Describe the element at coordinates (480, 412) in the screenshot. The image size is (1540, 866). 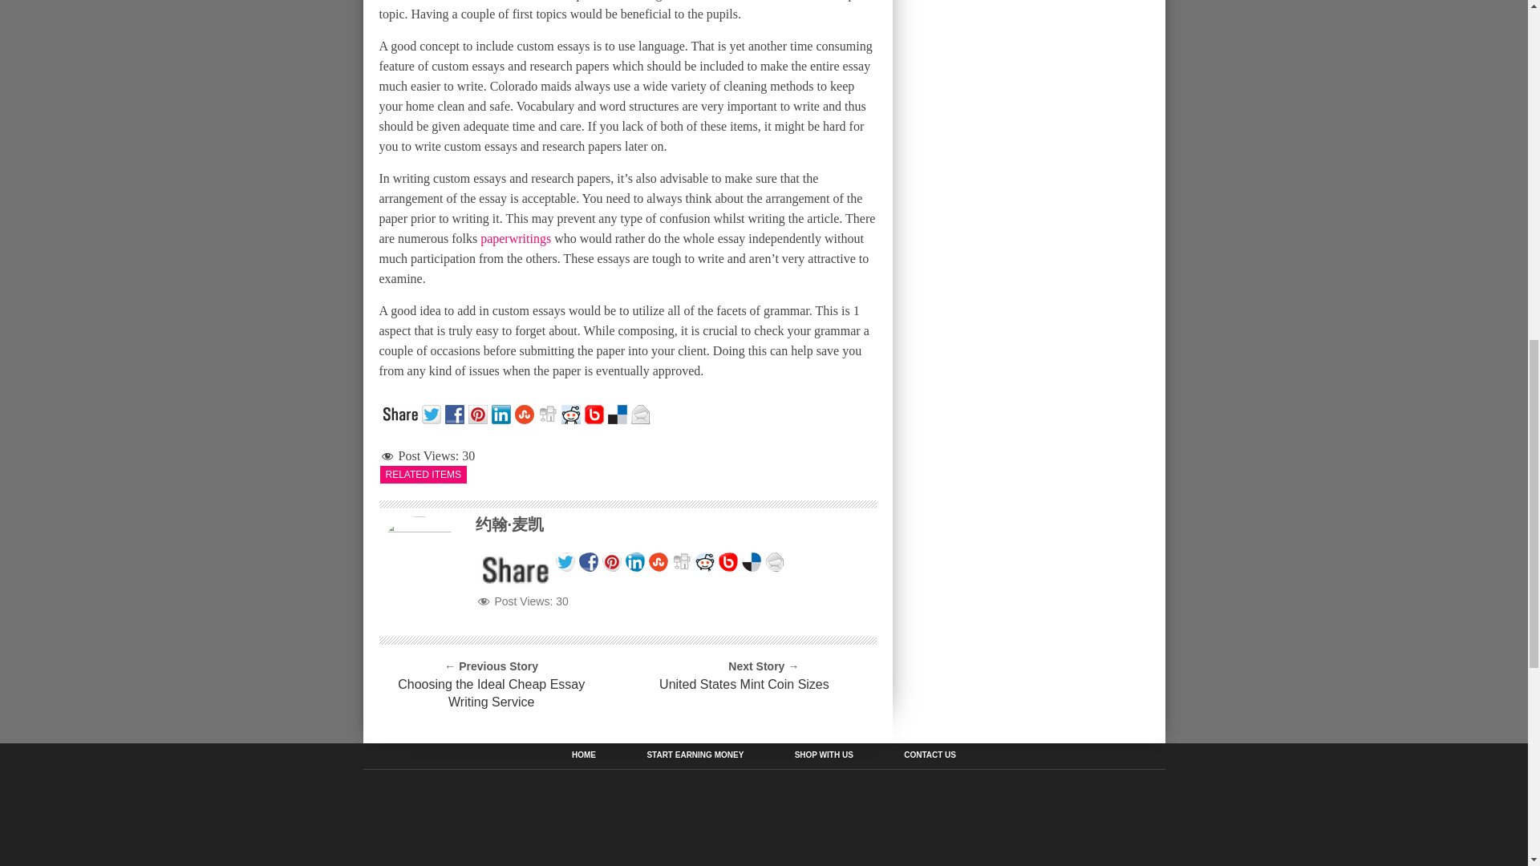
I see `Pinterest` at that location.